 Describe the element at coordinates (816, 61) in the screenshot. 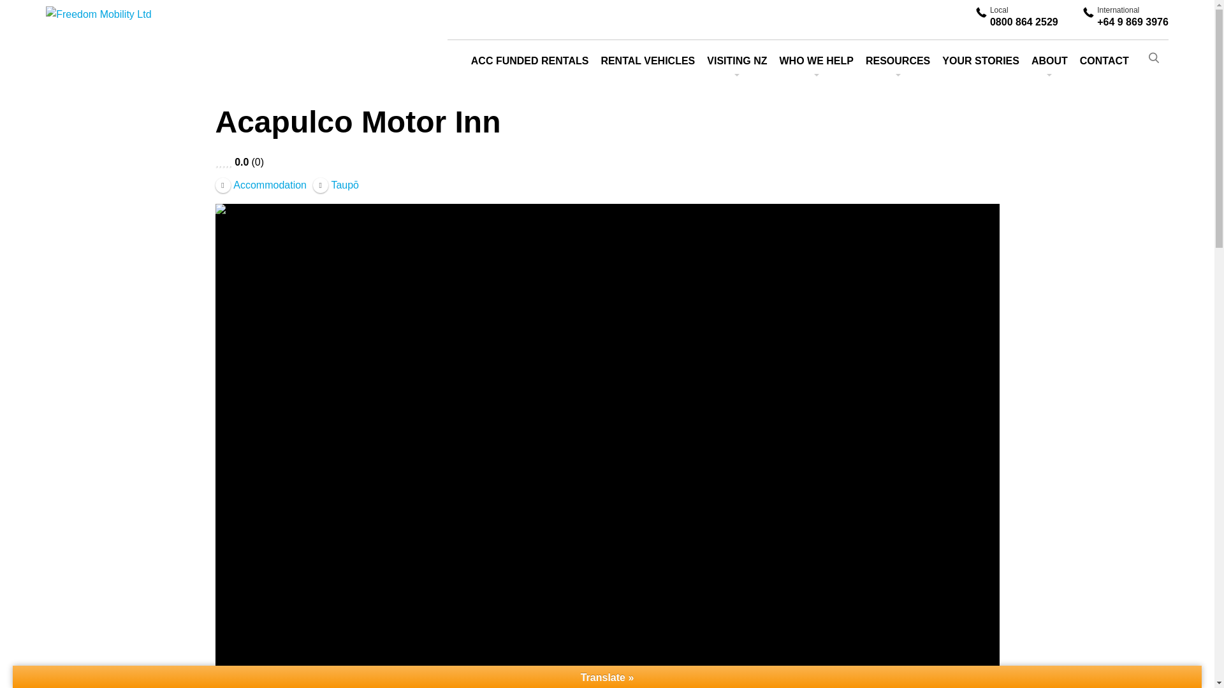

I see `WHO WE HELP` at that location.